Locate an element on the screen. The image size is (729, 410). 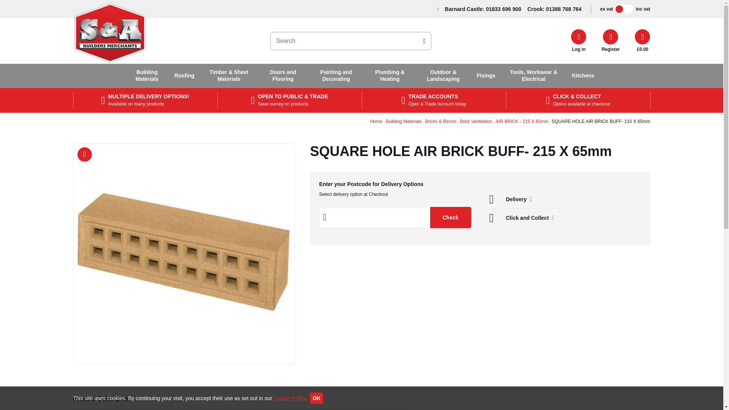
Building Materials is located at coordinates (147, 76).